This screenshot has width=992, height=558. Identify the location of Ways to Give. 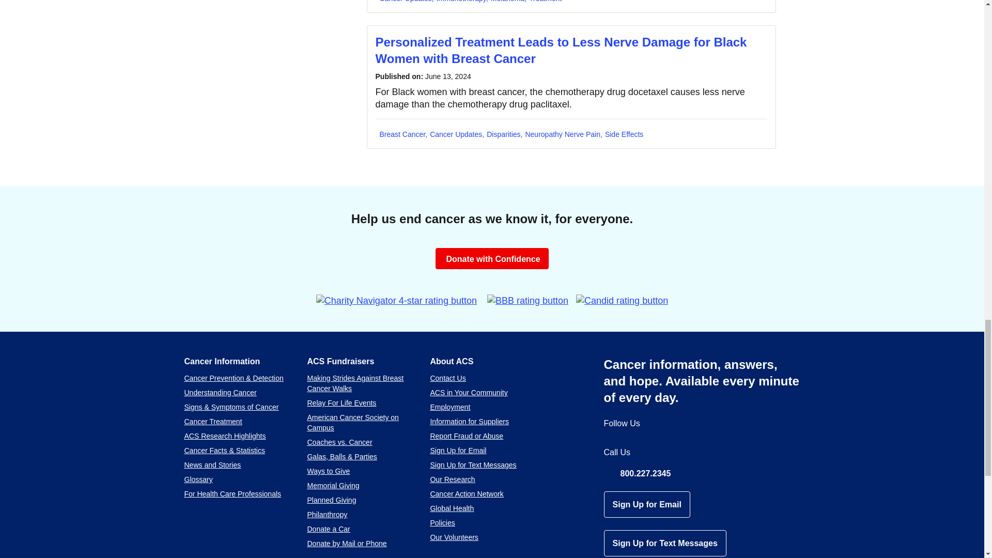
(328, 471).